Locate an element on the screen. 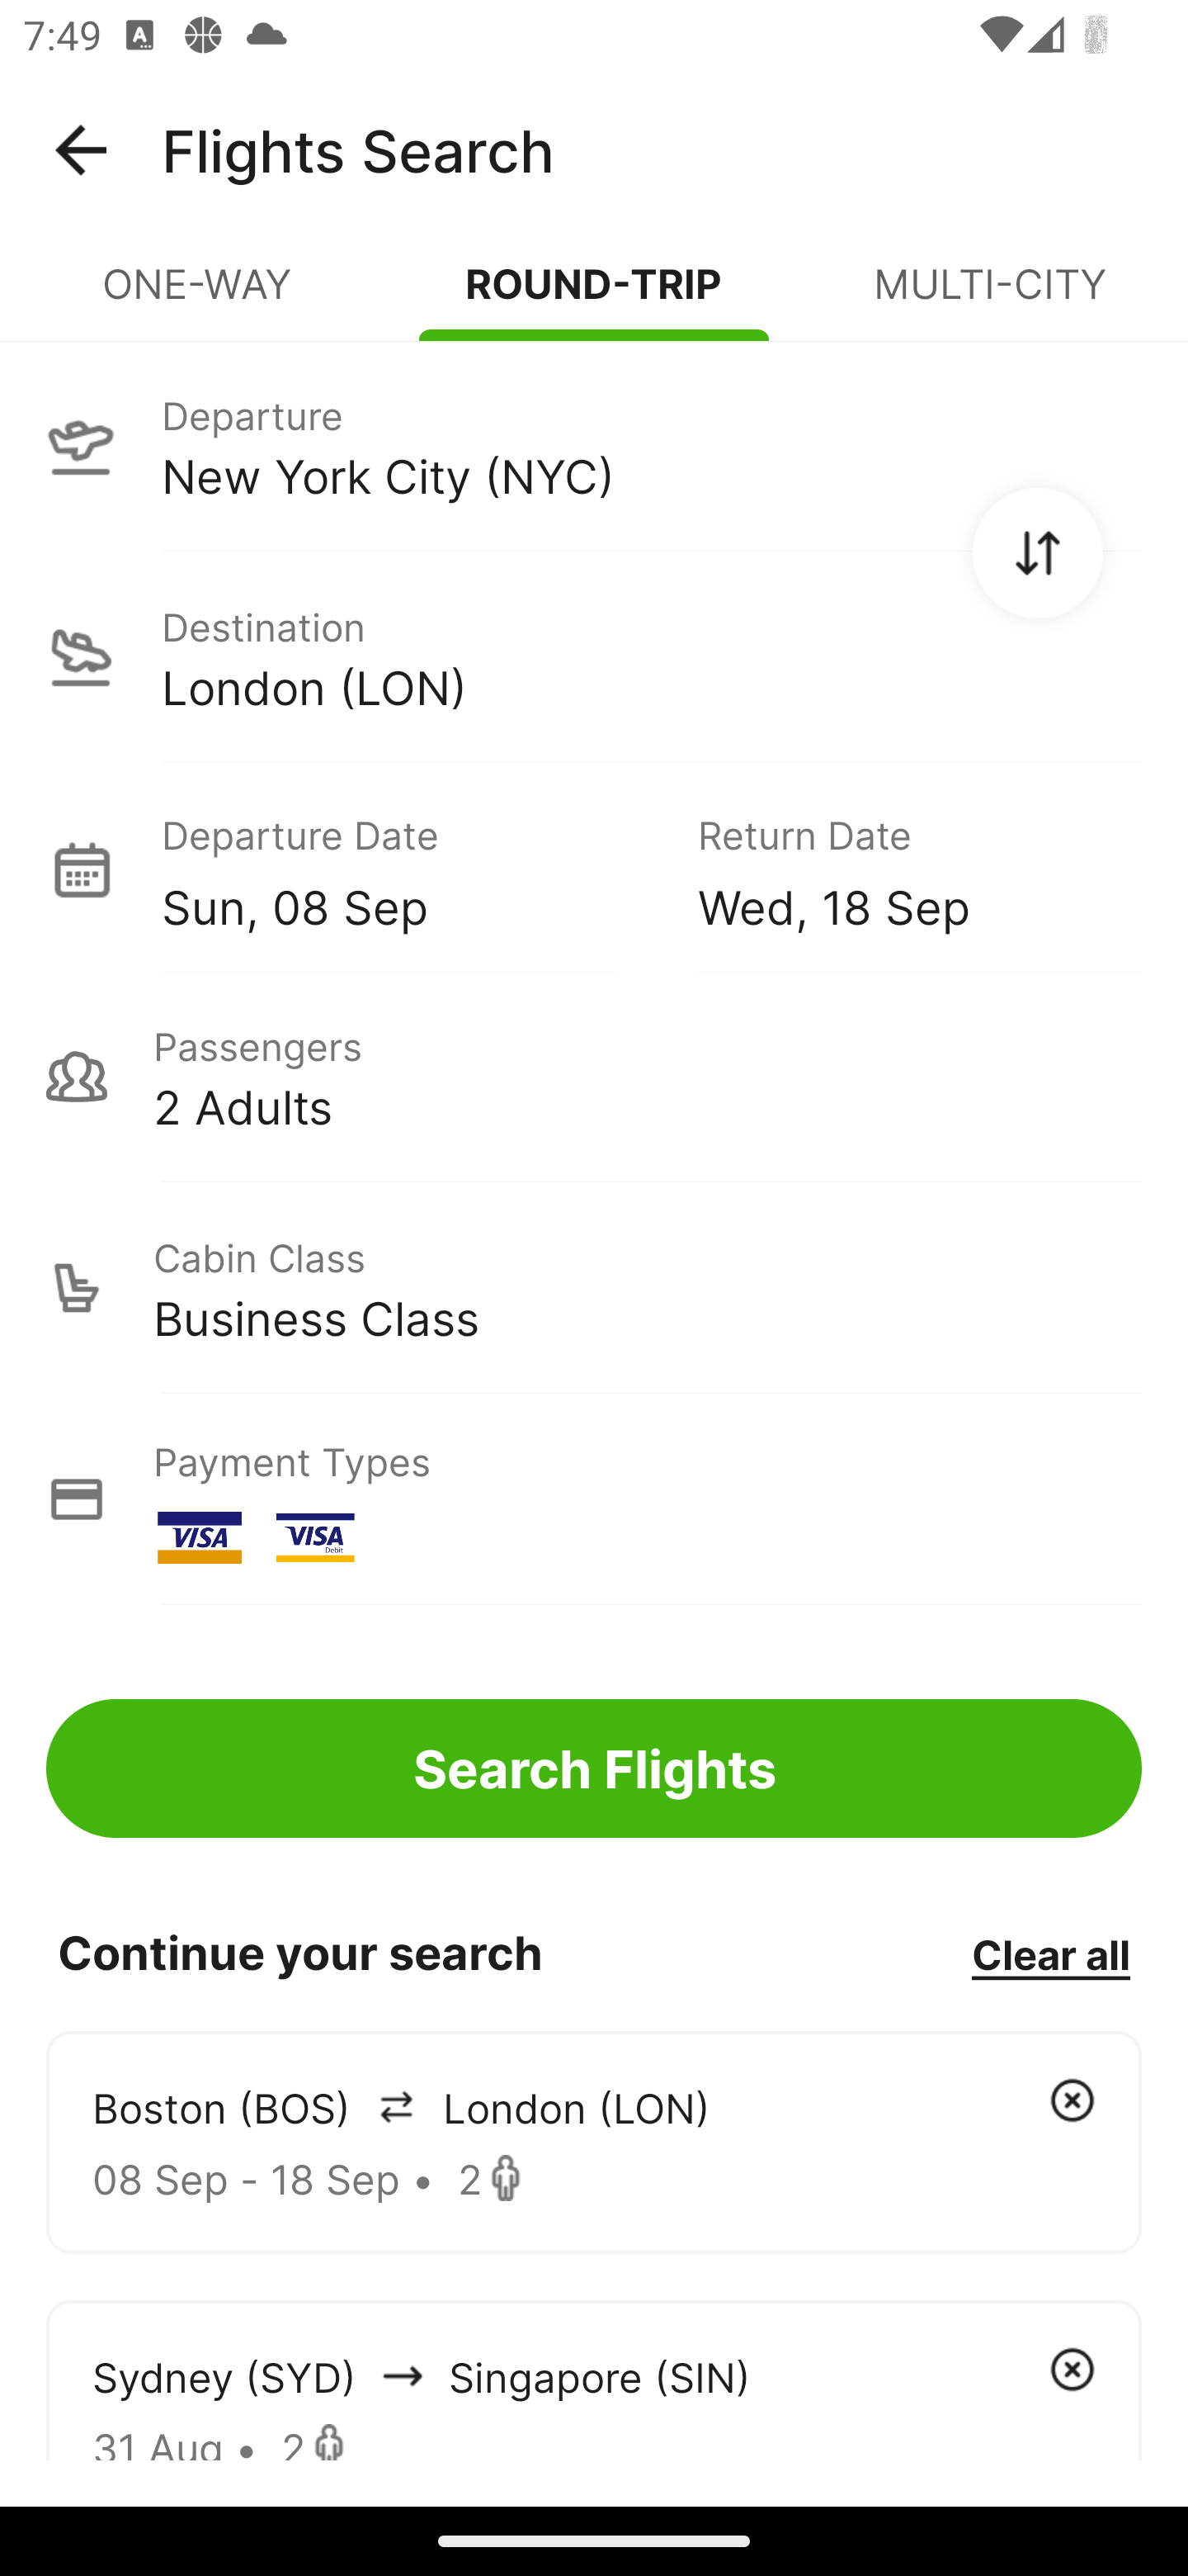  Departure New York City (NYC) is located at coordinates (594, 445).